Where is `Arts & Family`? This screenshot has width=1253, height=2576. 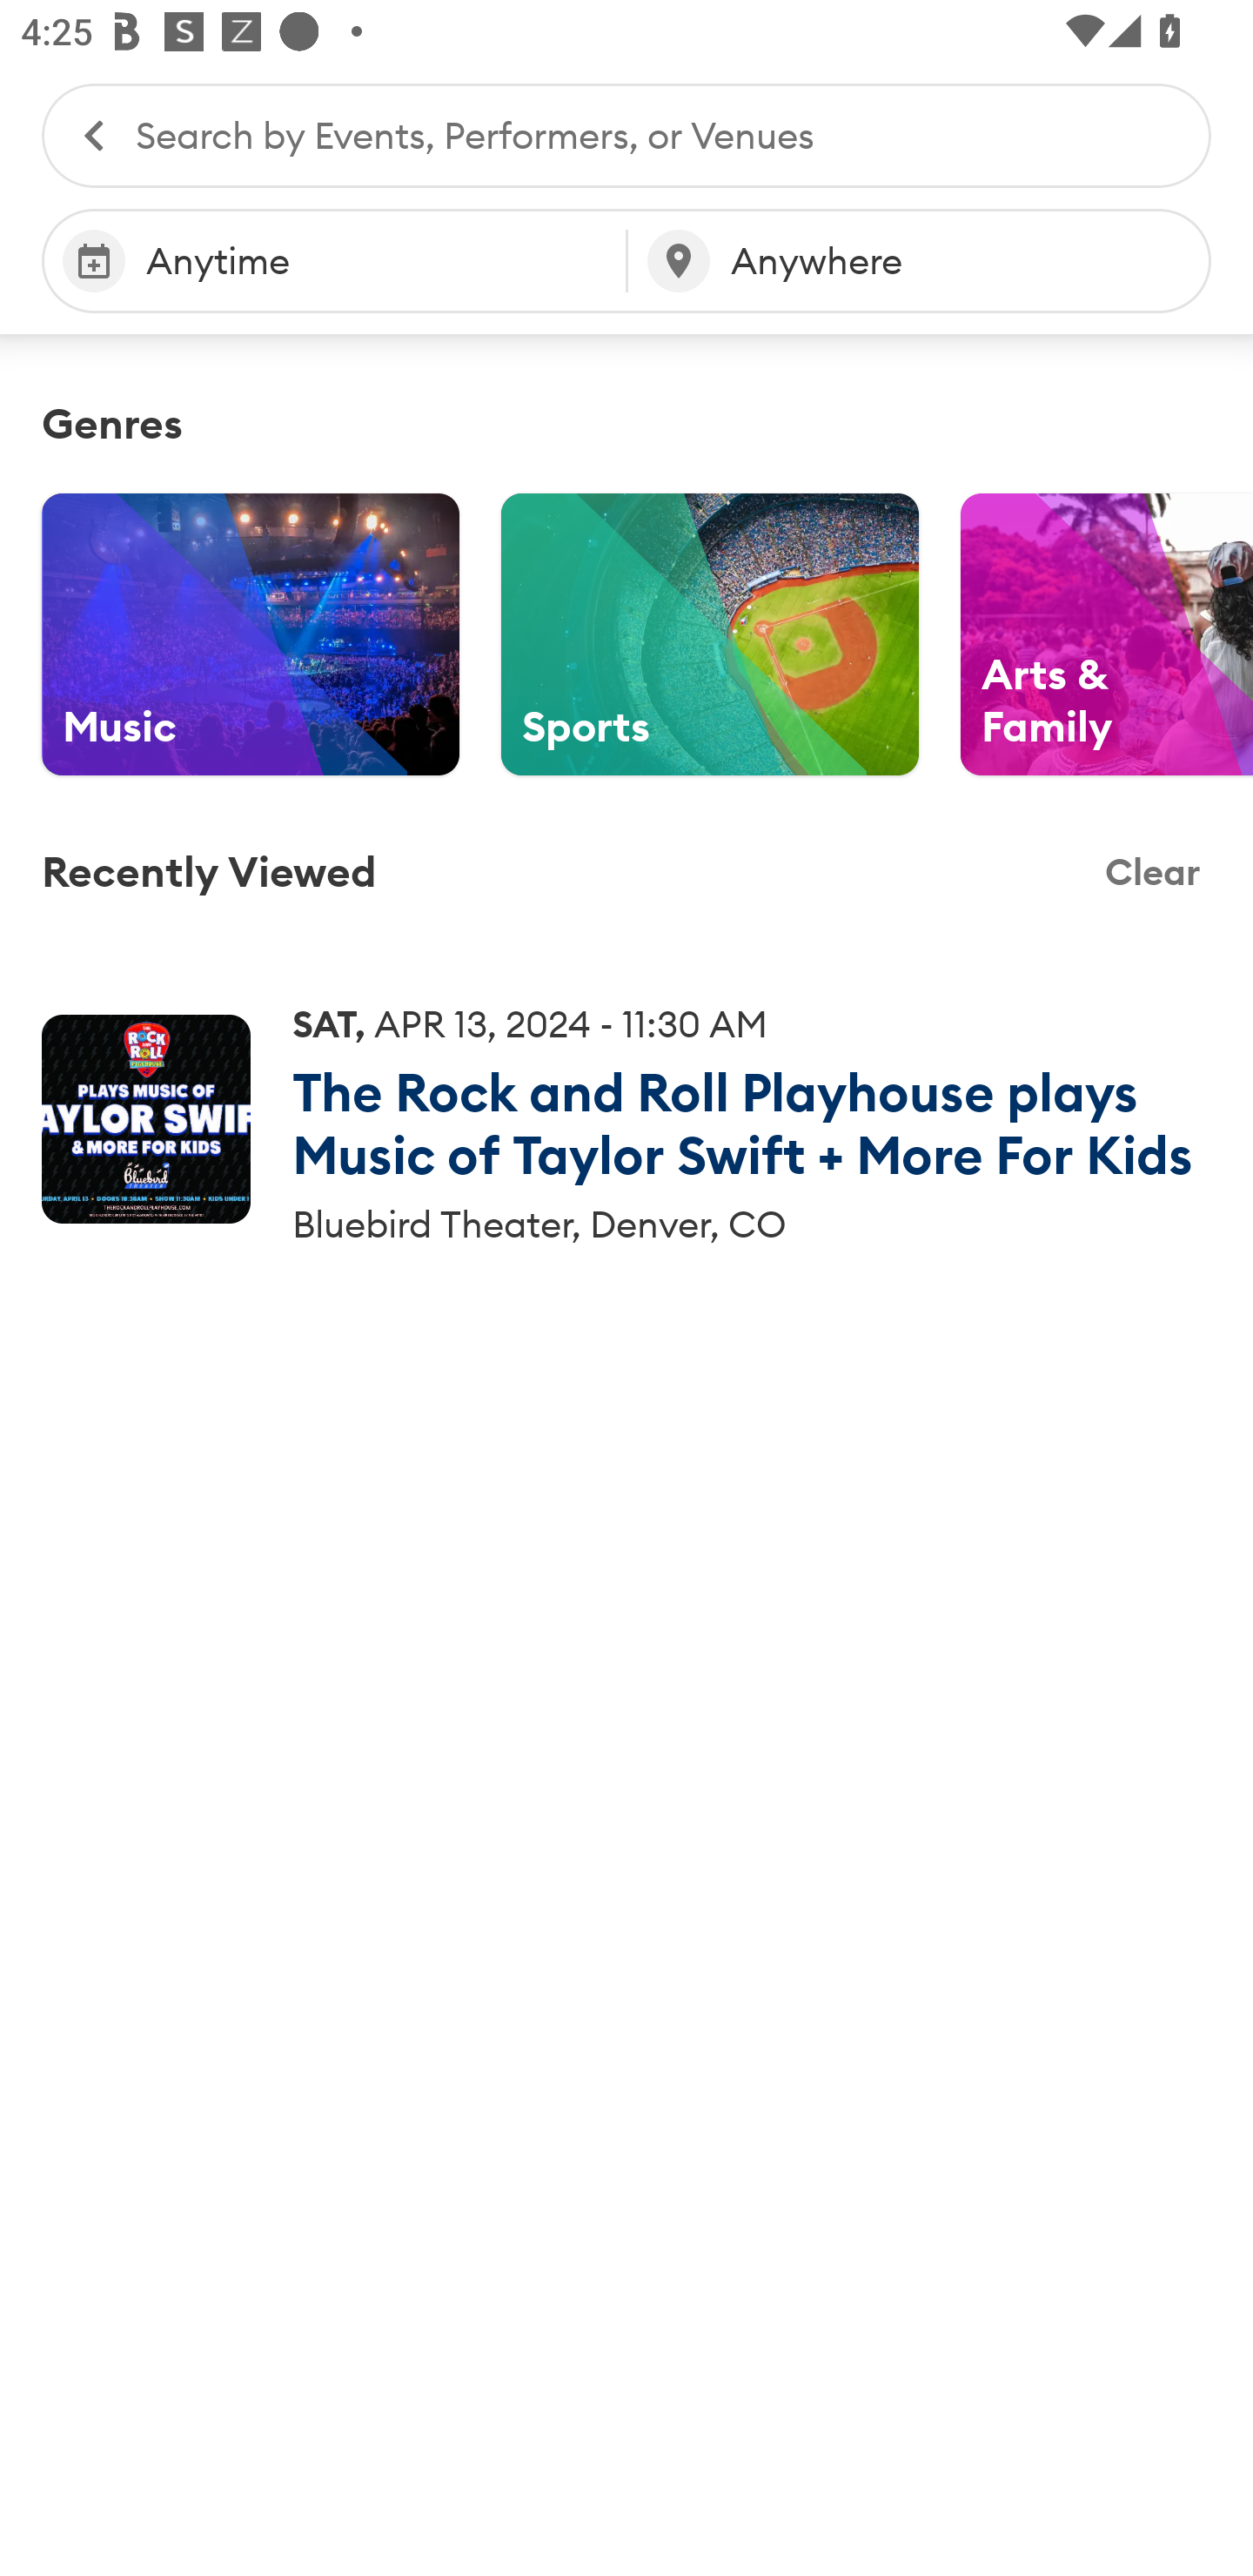
Arts & Family is located at coordinates (1107, 634).